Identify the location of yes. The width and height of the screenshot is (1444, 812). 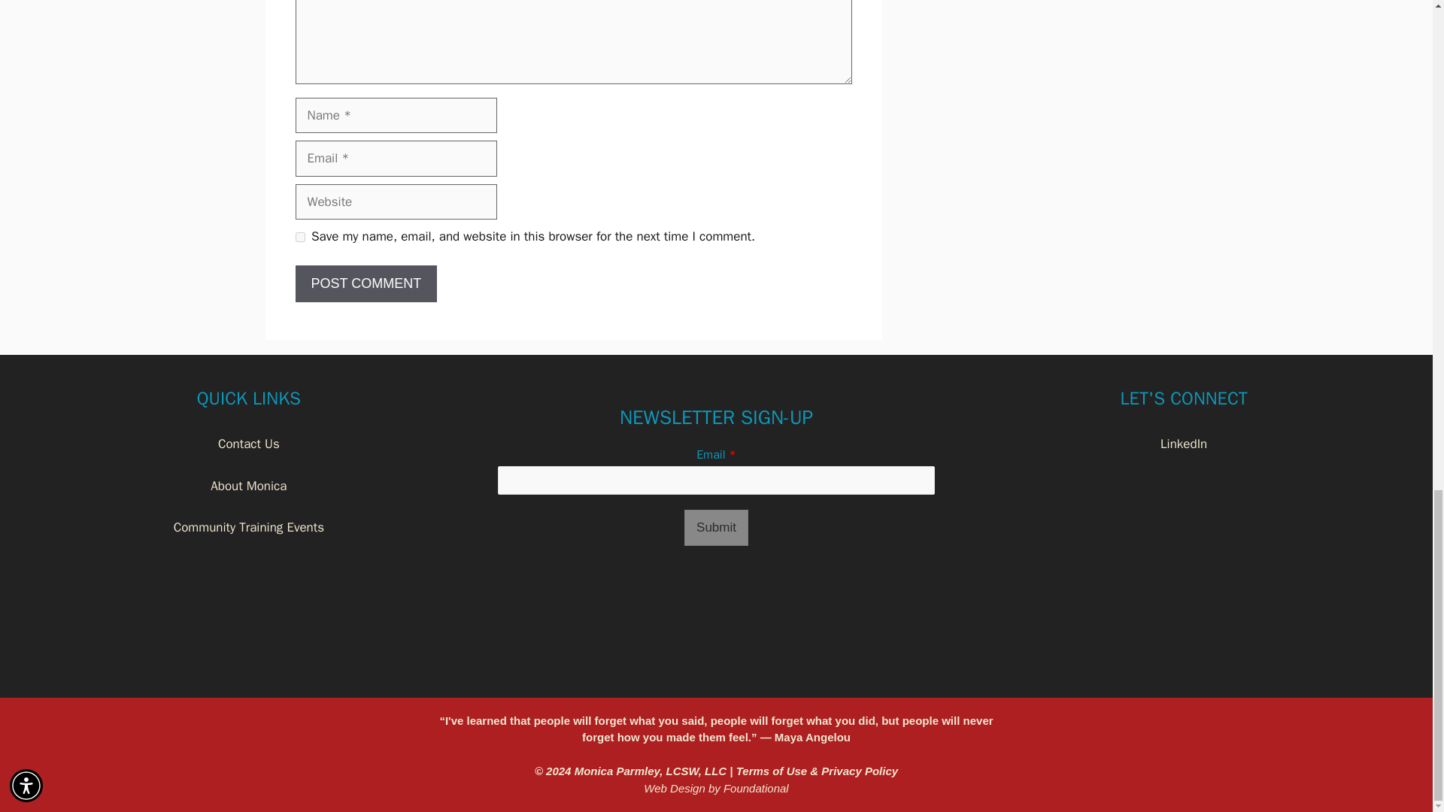
(299, 236).